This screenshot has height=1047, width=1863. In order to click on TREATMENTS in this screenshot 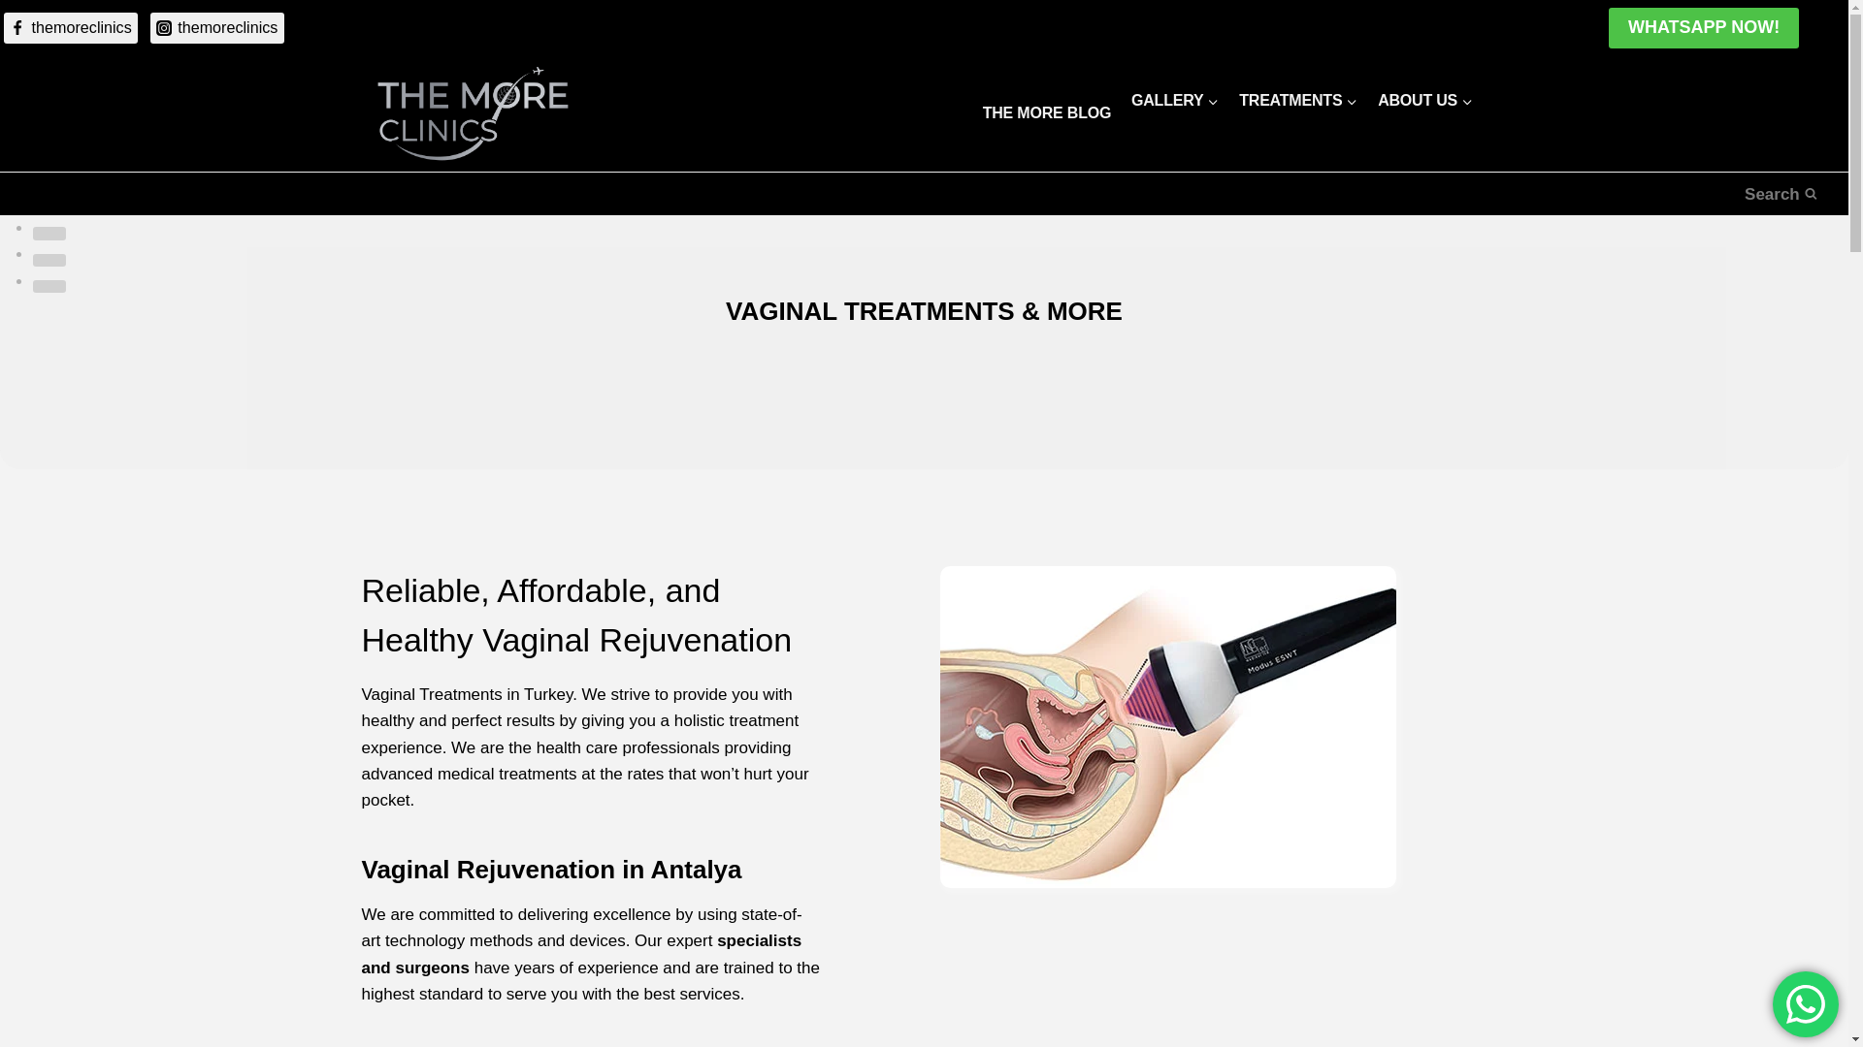, I will do `click(1298, 100)`.